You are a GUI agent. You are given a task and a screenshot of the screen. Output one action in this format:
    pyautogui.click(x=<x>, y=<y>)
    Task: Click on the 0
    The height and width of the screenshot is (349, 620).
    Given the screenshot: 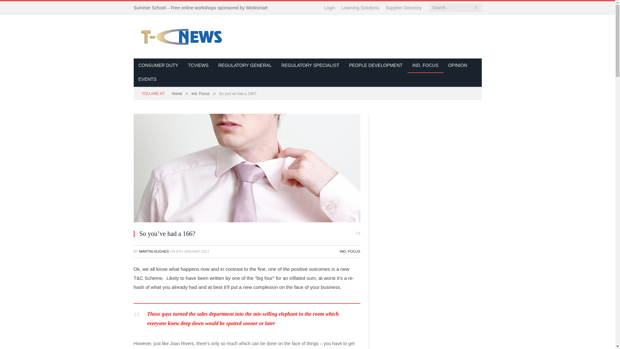 What is the action you would take?
    pyautogui.click(x=358, y=233)
    